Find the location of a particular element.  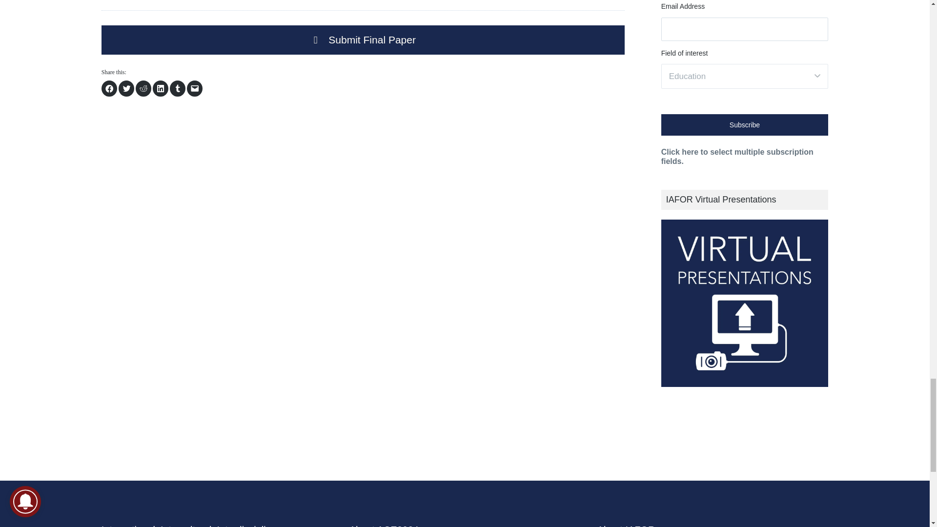

Subscribe is located at coordinates (745, 125).